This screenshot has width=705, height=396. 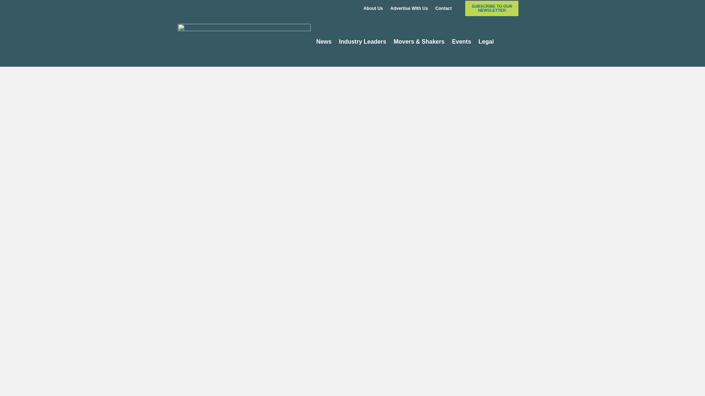 I want to click on Events, so click(x=461, y=42).